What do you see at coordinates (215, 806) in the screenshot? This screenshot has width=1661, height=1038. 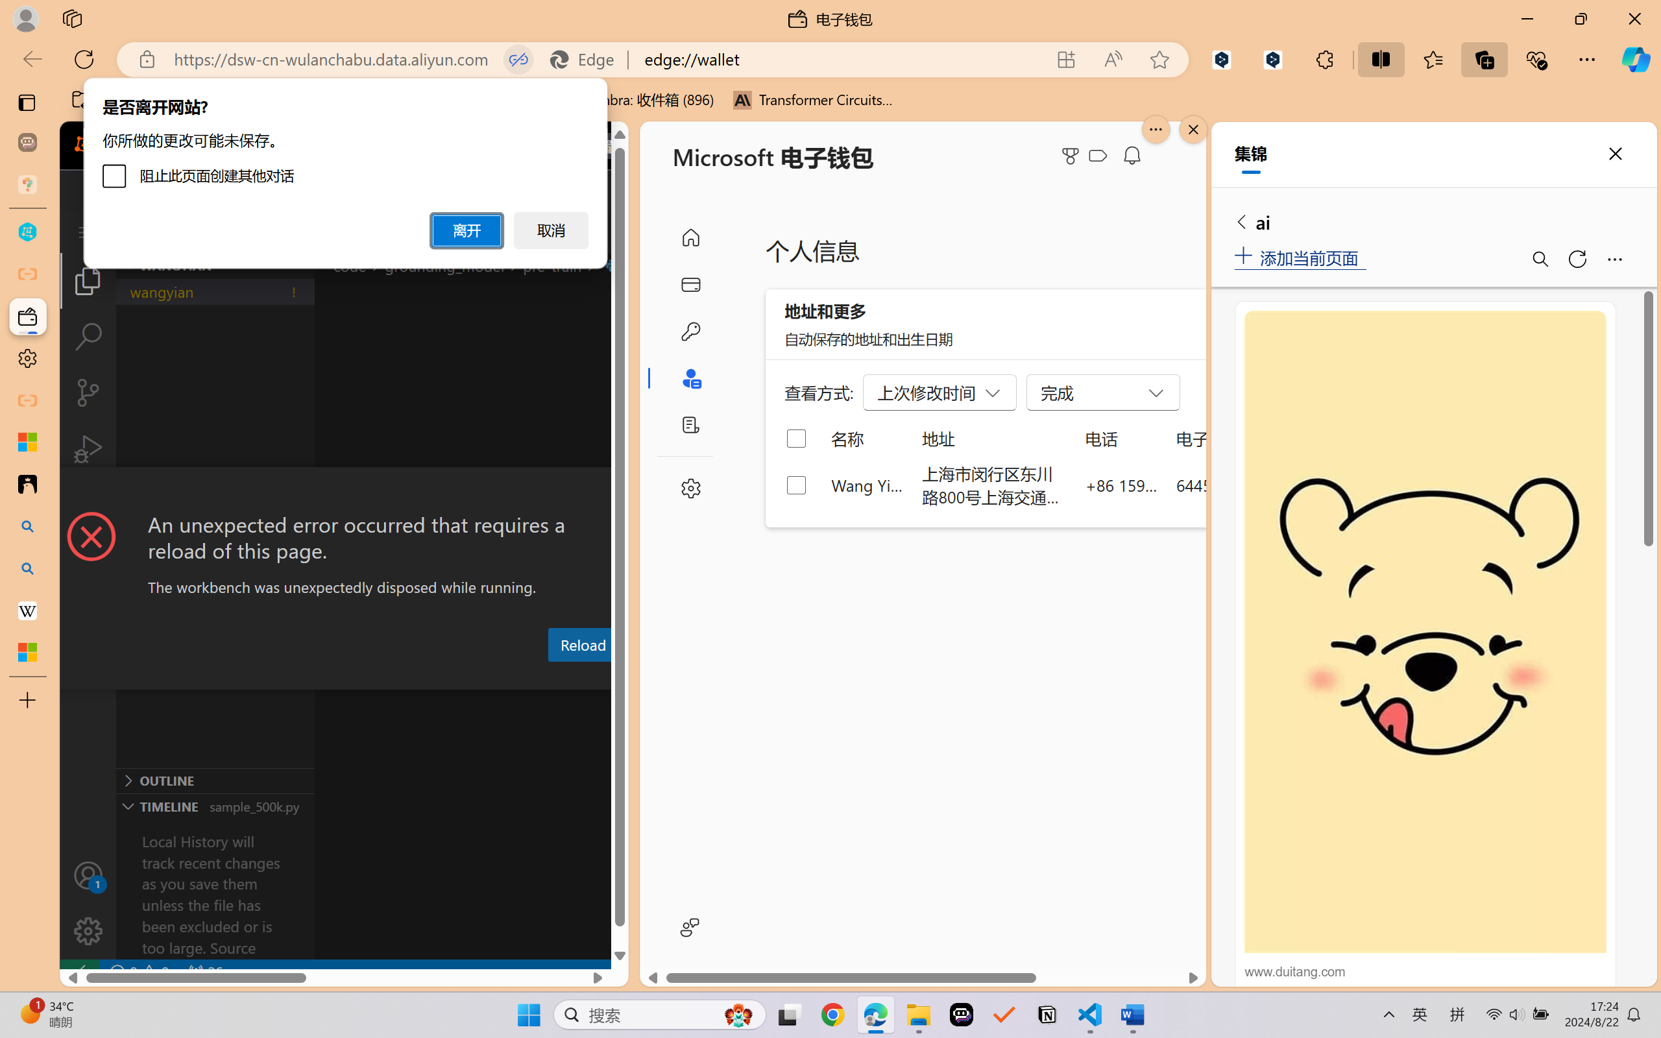 I see `Timeline Section` at bounding box center [215, 806].